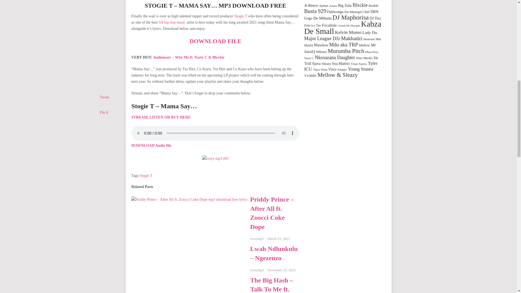 The width and height of the screenshot is (521, 293). I want to click on Stogie T, so click(240, 16).